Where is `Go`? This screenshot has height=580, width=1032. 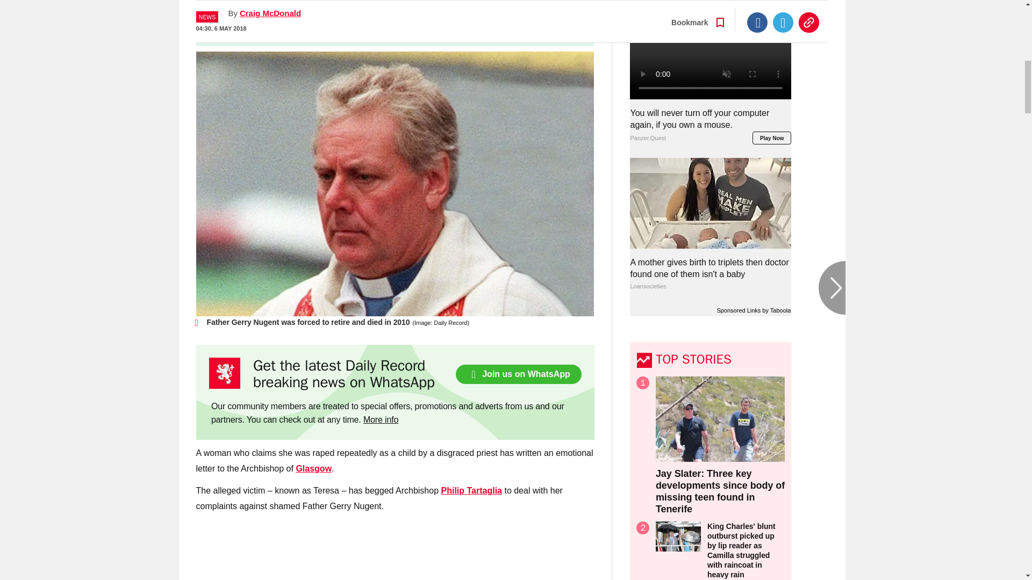
Go is located at coordinates (517, 27).